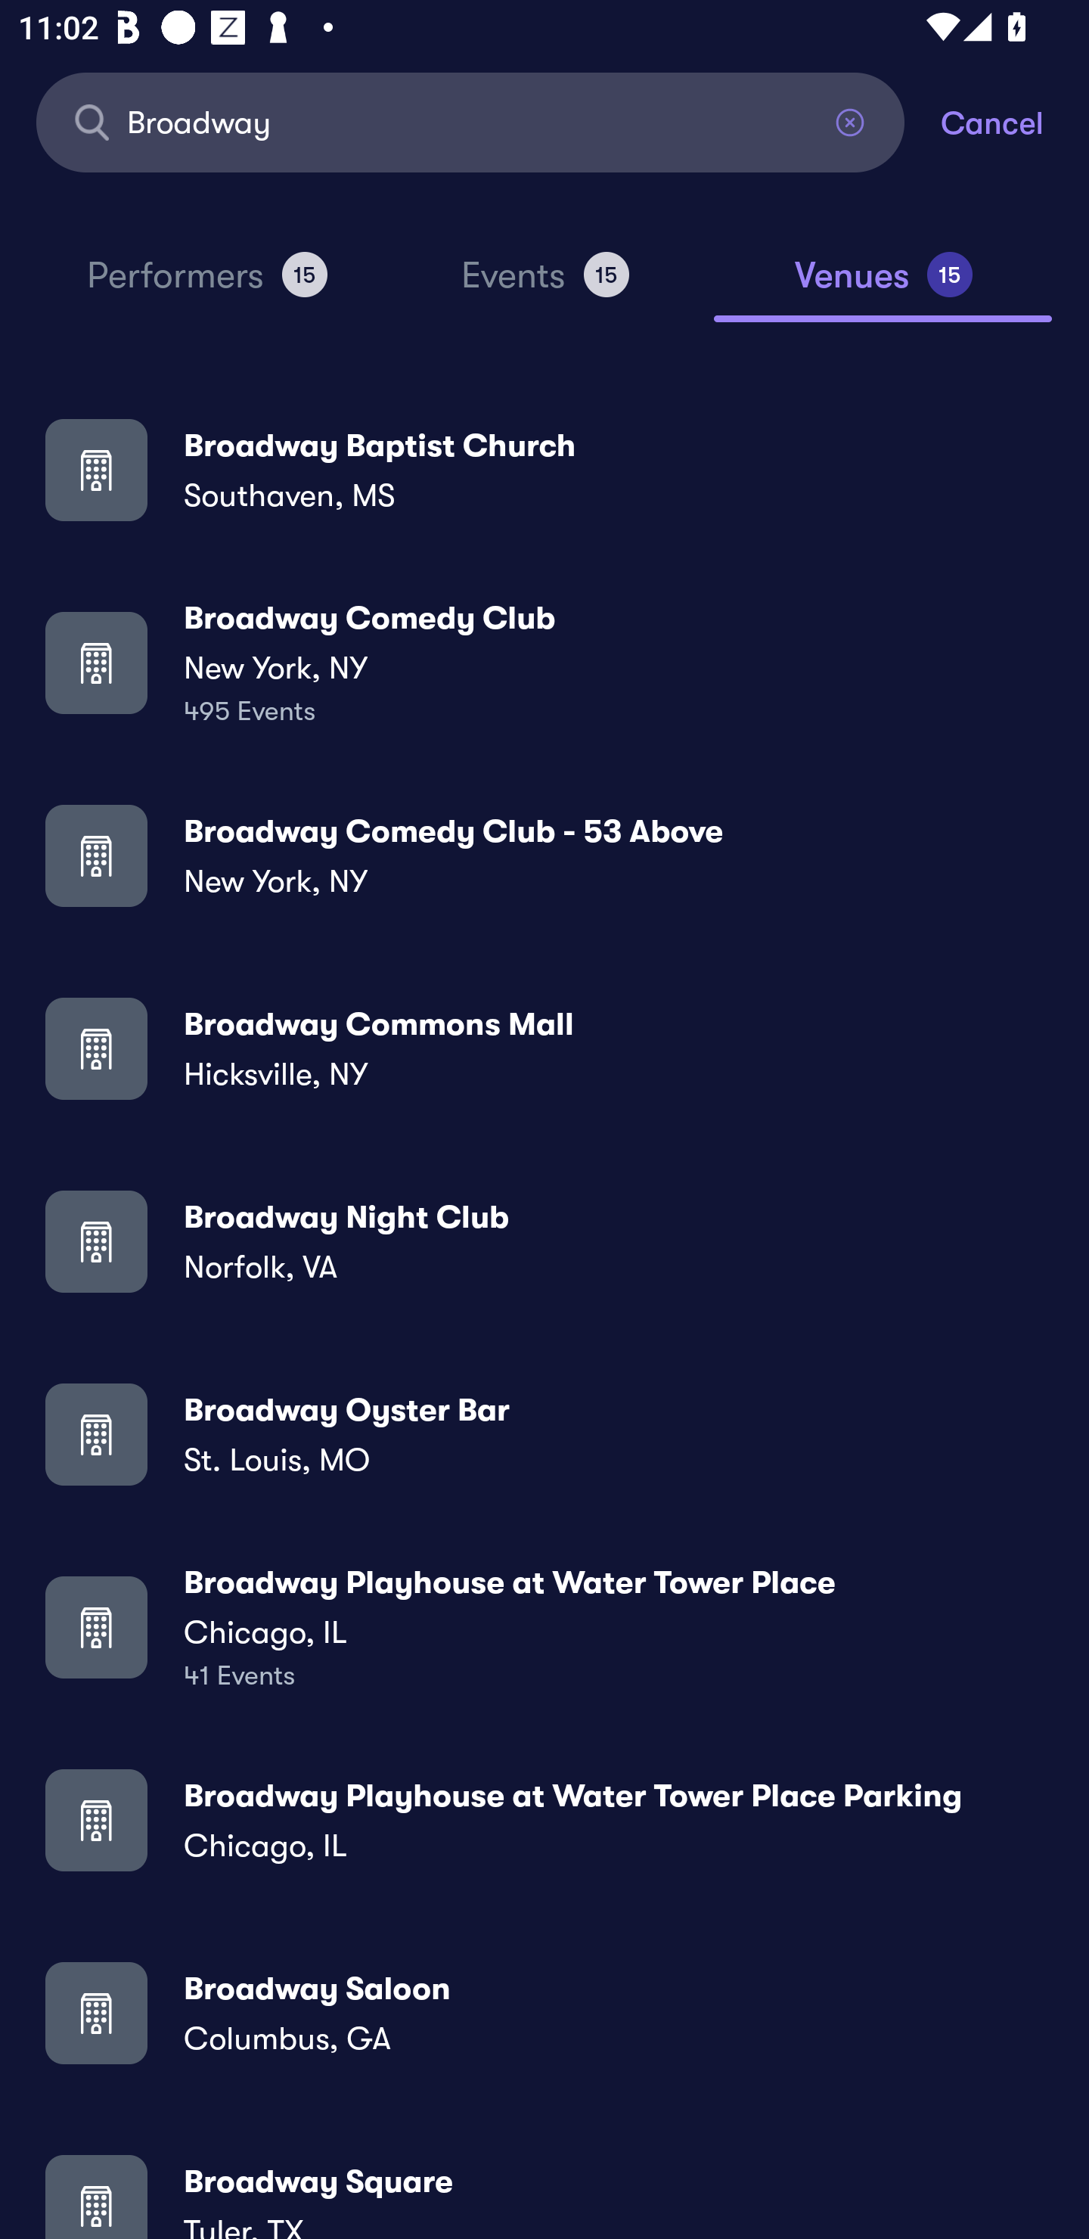  Describe the element at coordinates (206, 286) in the screenshot. I see `Performers 15` at that location.